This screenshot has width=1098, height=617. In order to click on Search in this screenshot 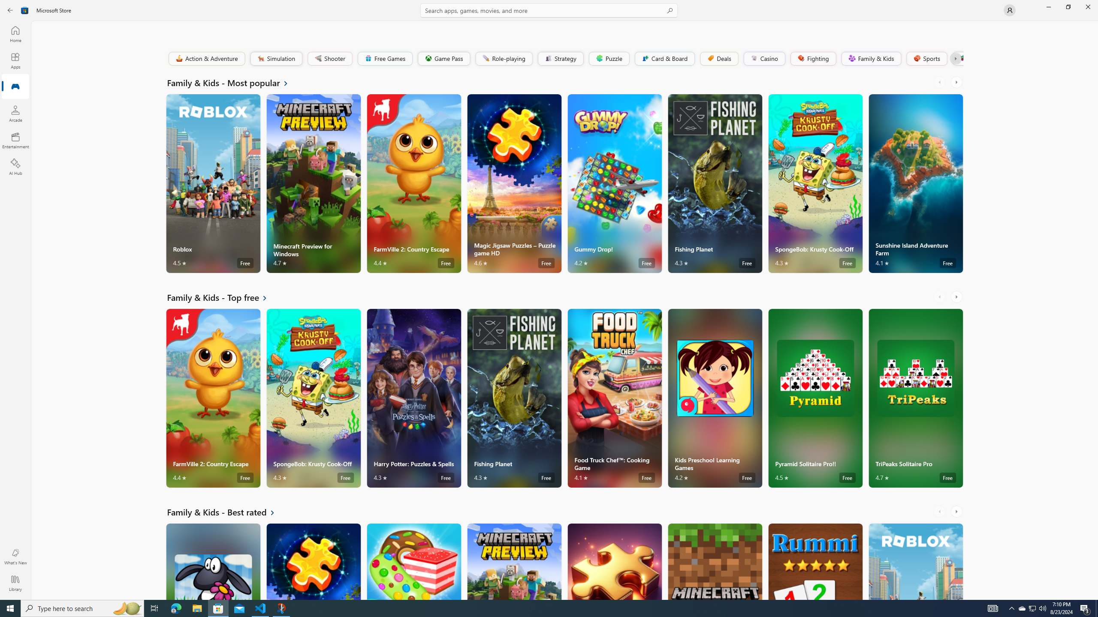, I will do `click(549, 10)`.